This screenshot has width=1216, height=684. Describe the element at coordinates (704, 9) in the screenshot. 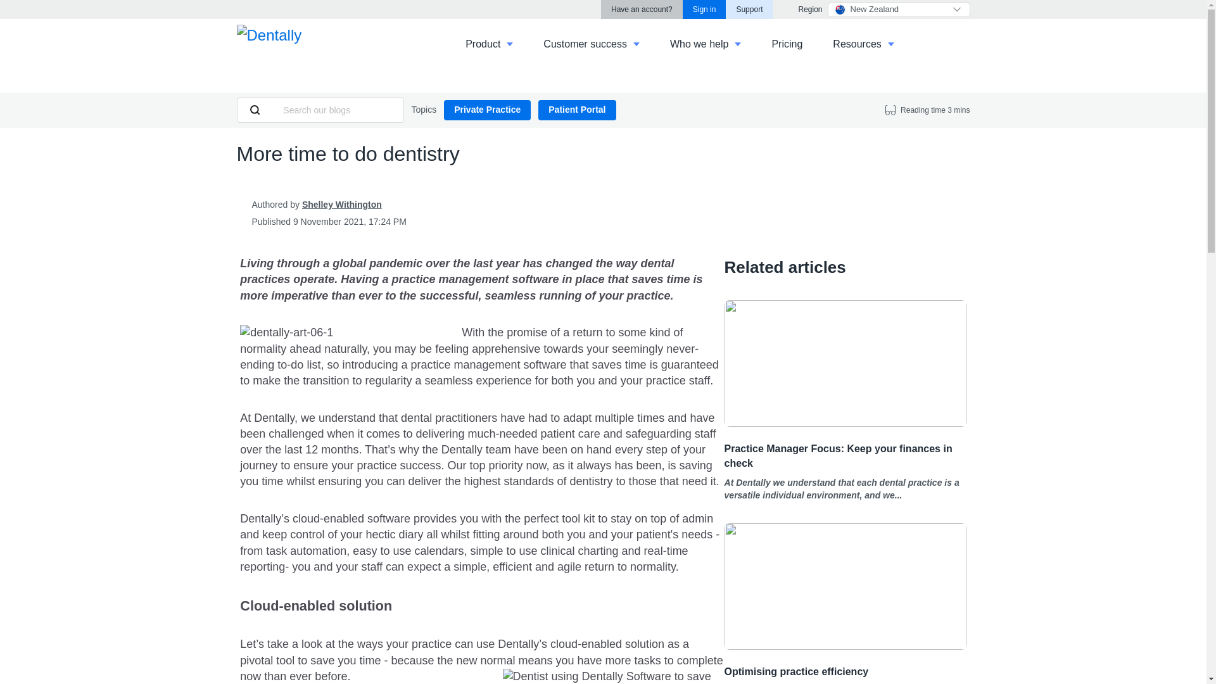

I see `Sign in` at that location.